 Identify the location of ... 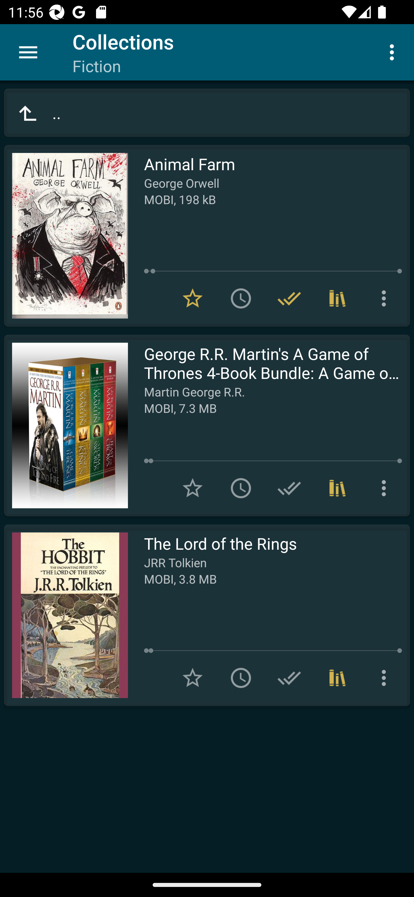
(207, 113).